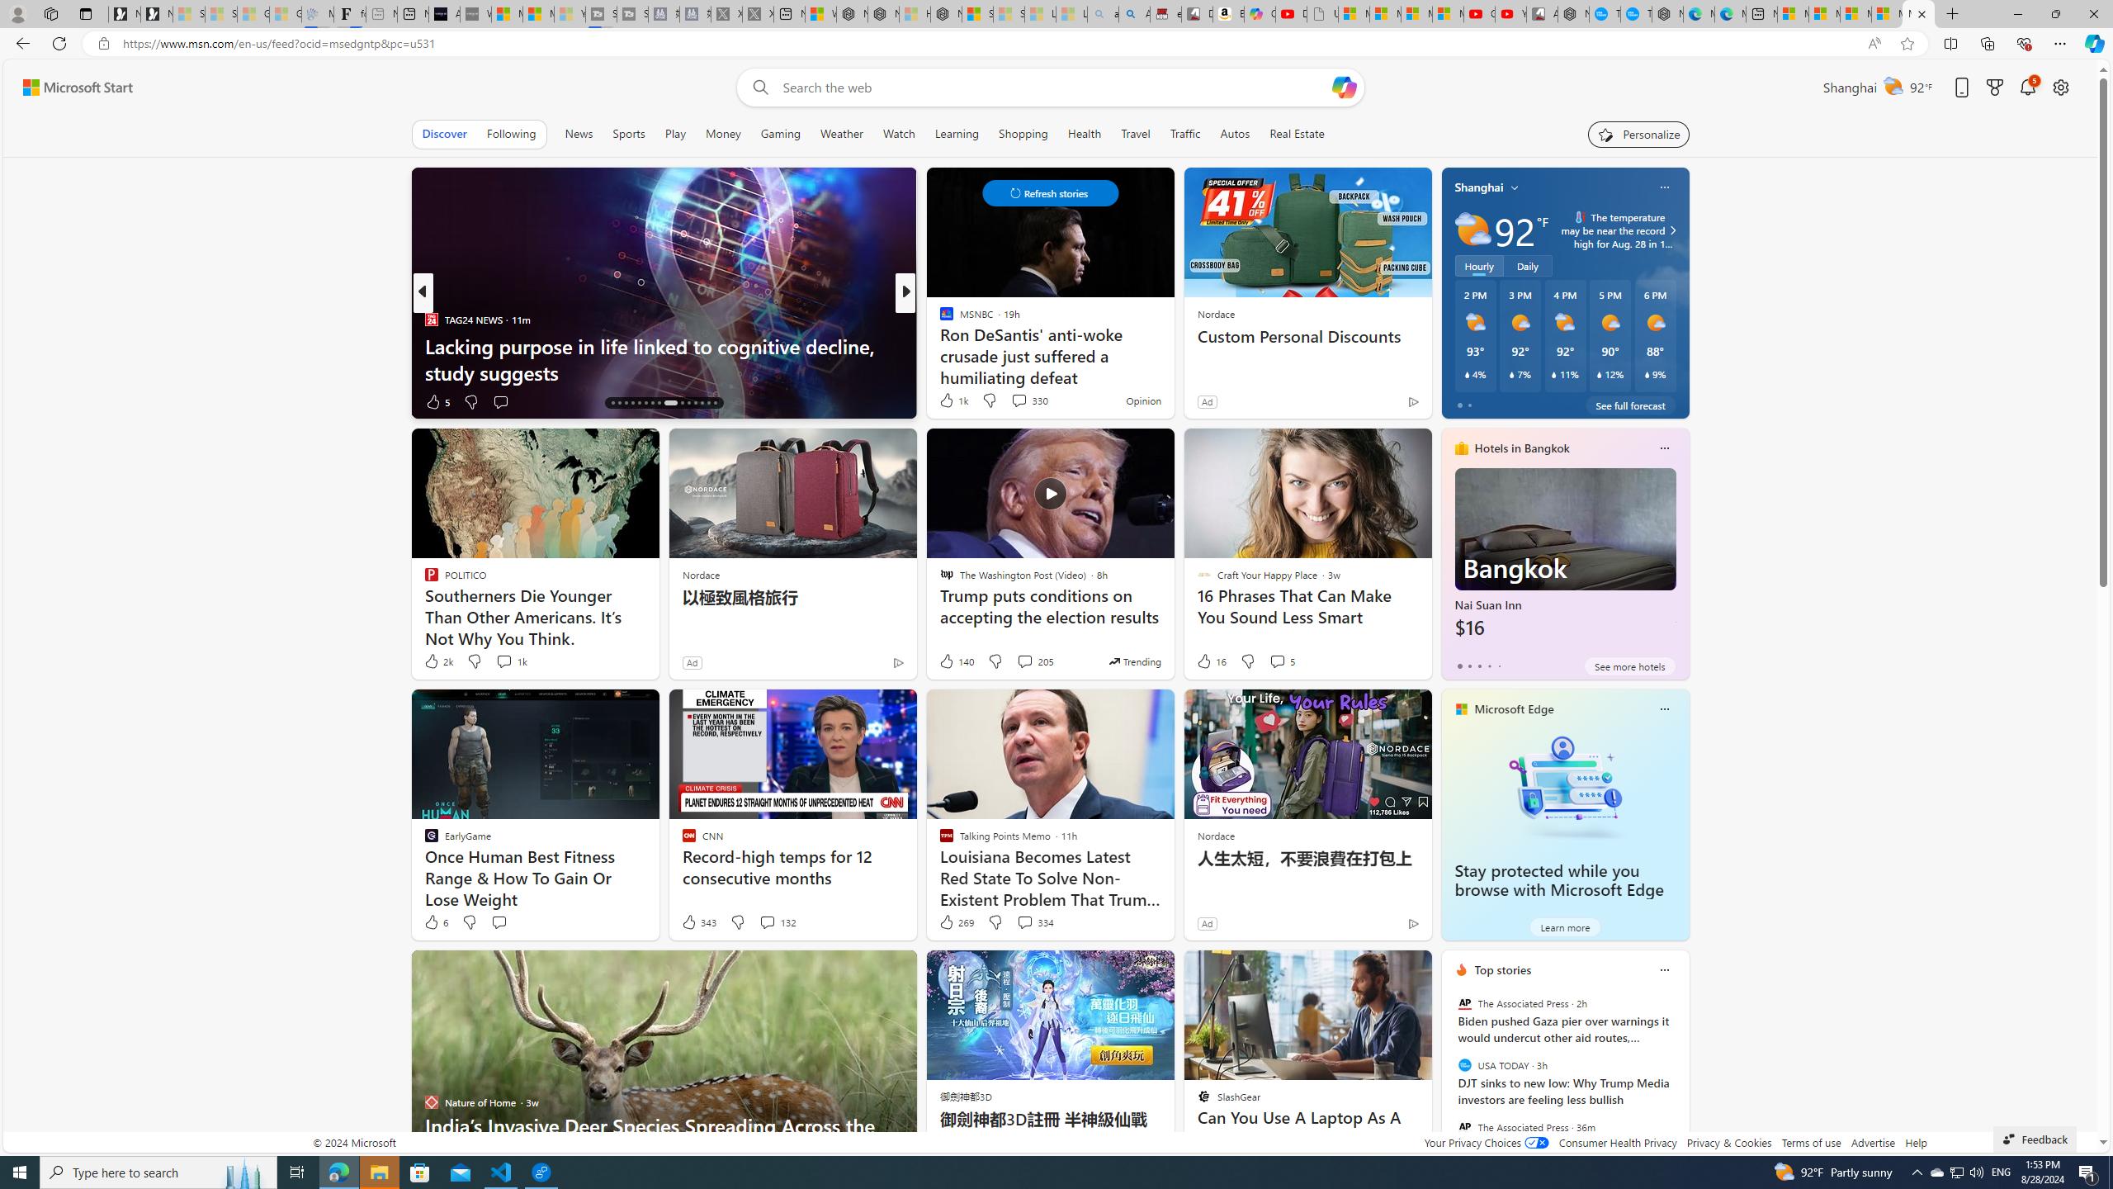 This screenshot has width=2113, height=1189. Describe the element at coordinates (1020, 401) in the screenshot. I see `View comments 96 Comment` at that location.